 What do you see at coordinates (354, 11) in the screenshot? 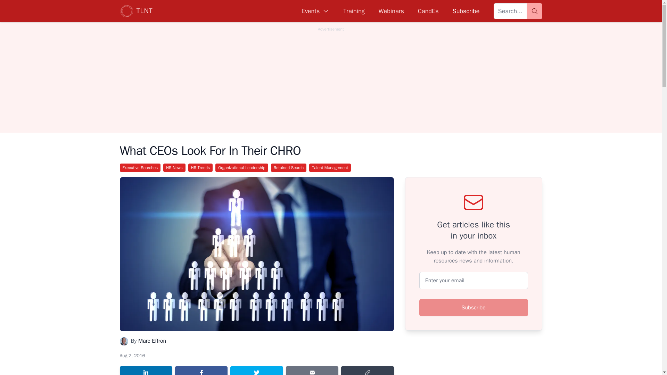
I see `Training` at bounding box center [354, 11].